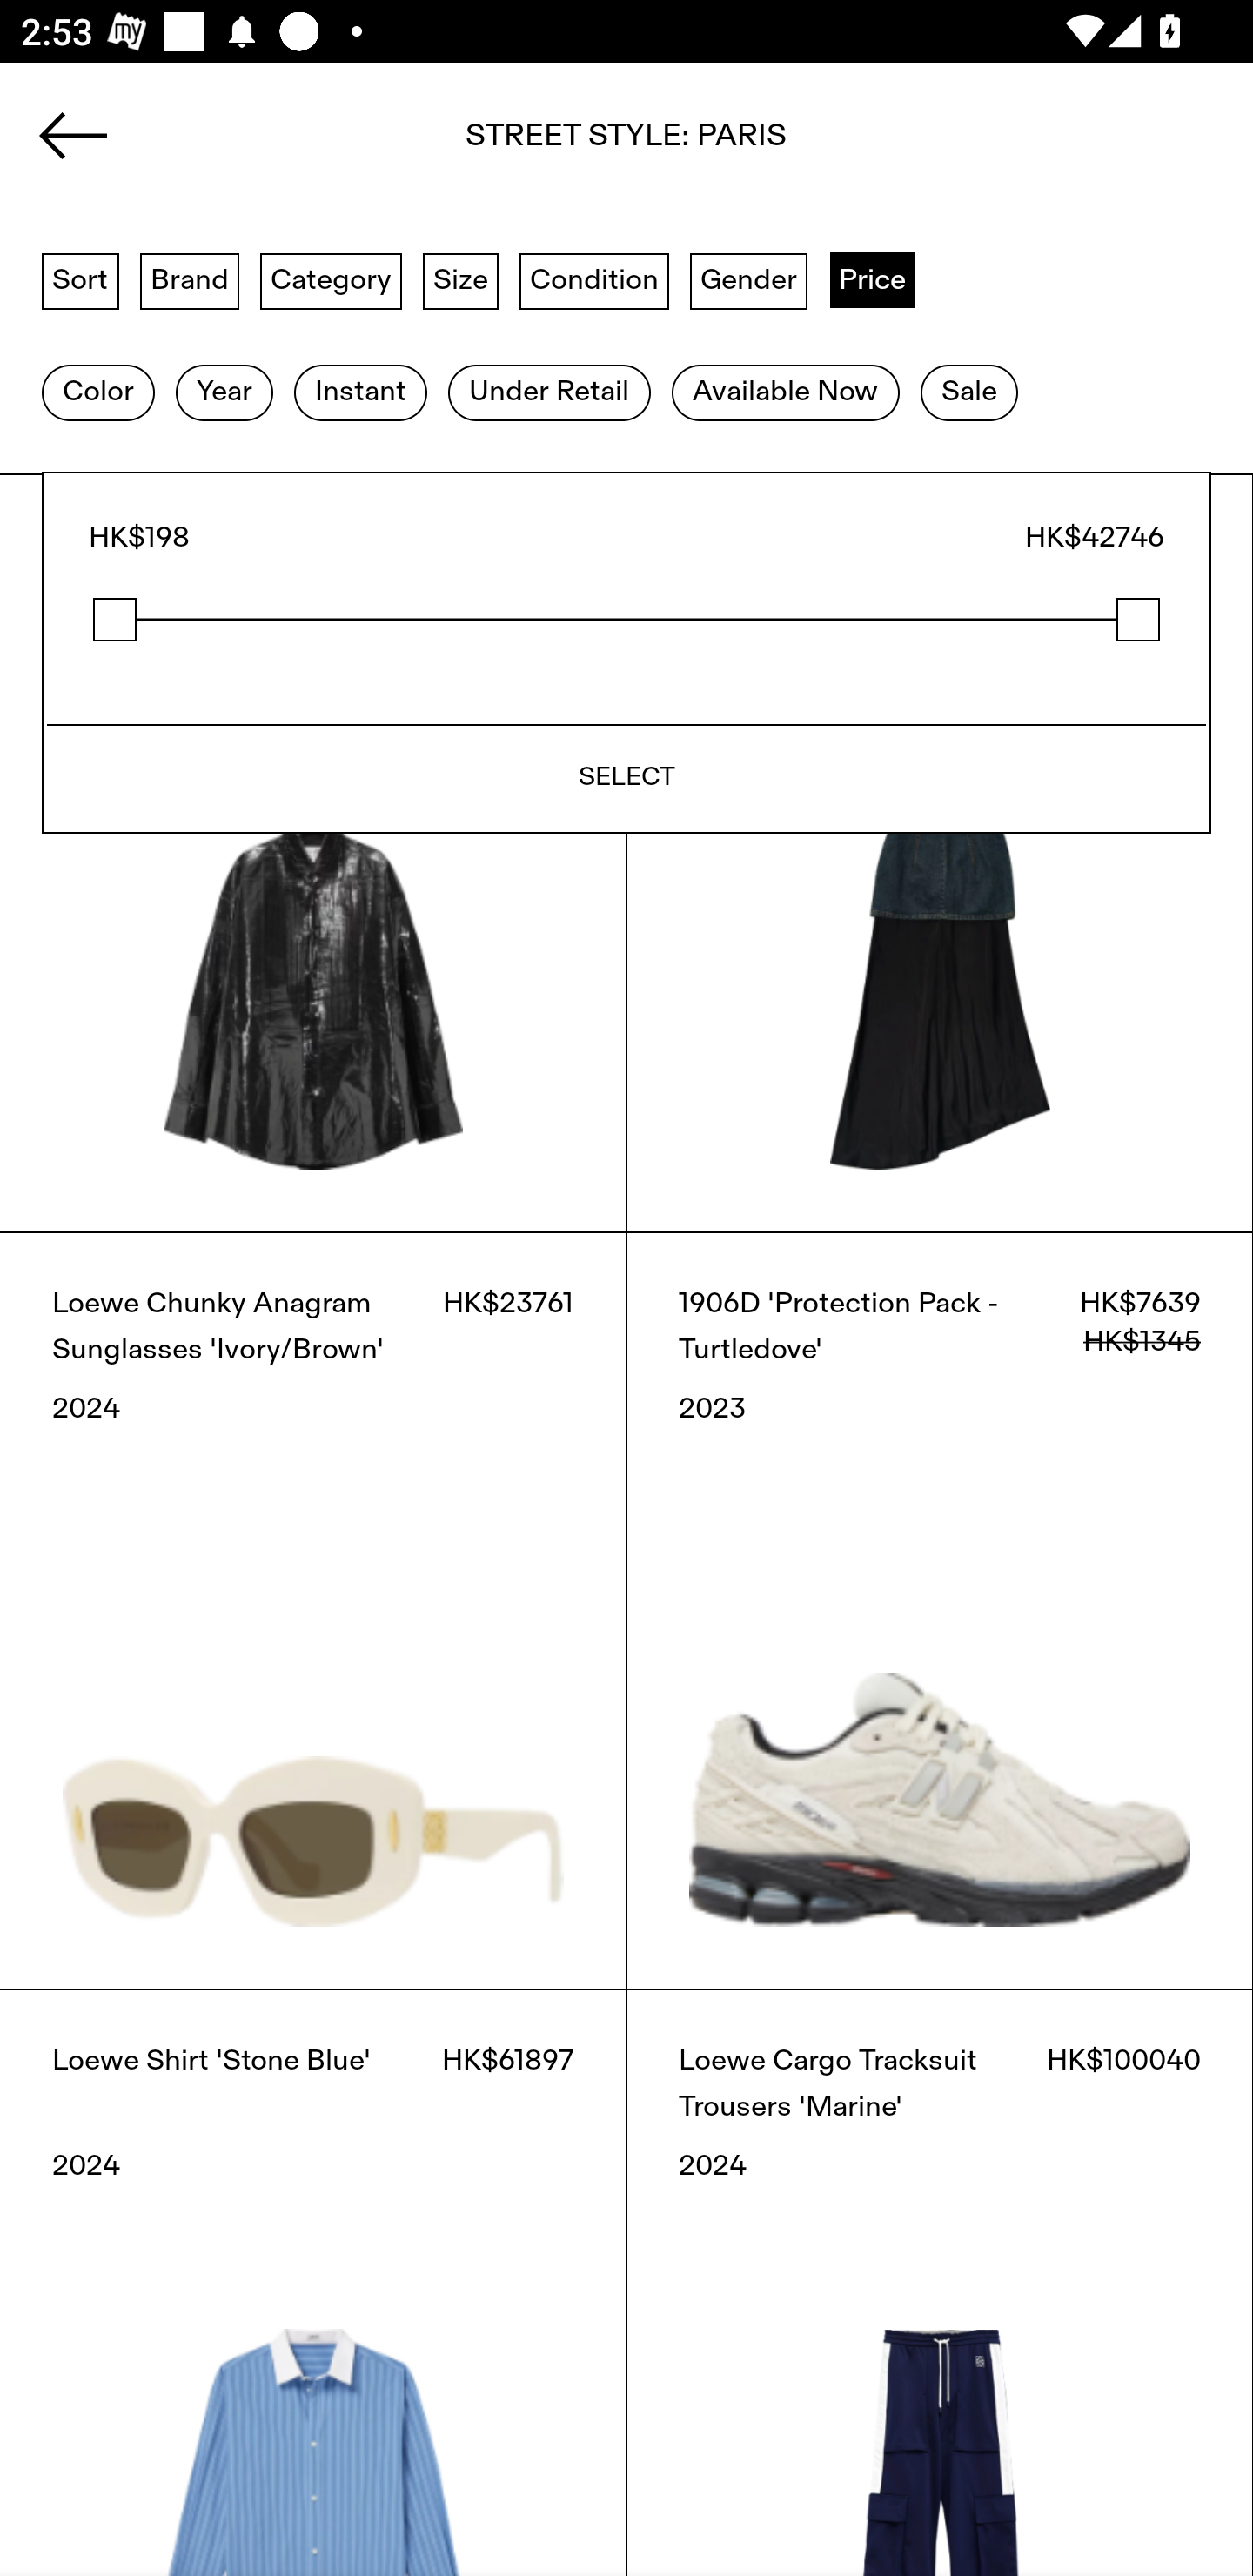 Image resolution: width=1253 pixels, height=2576 pixels. I want to click on Condition, so click(593, 279).